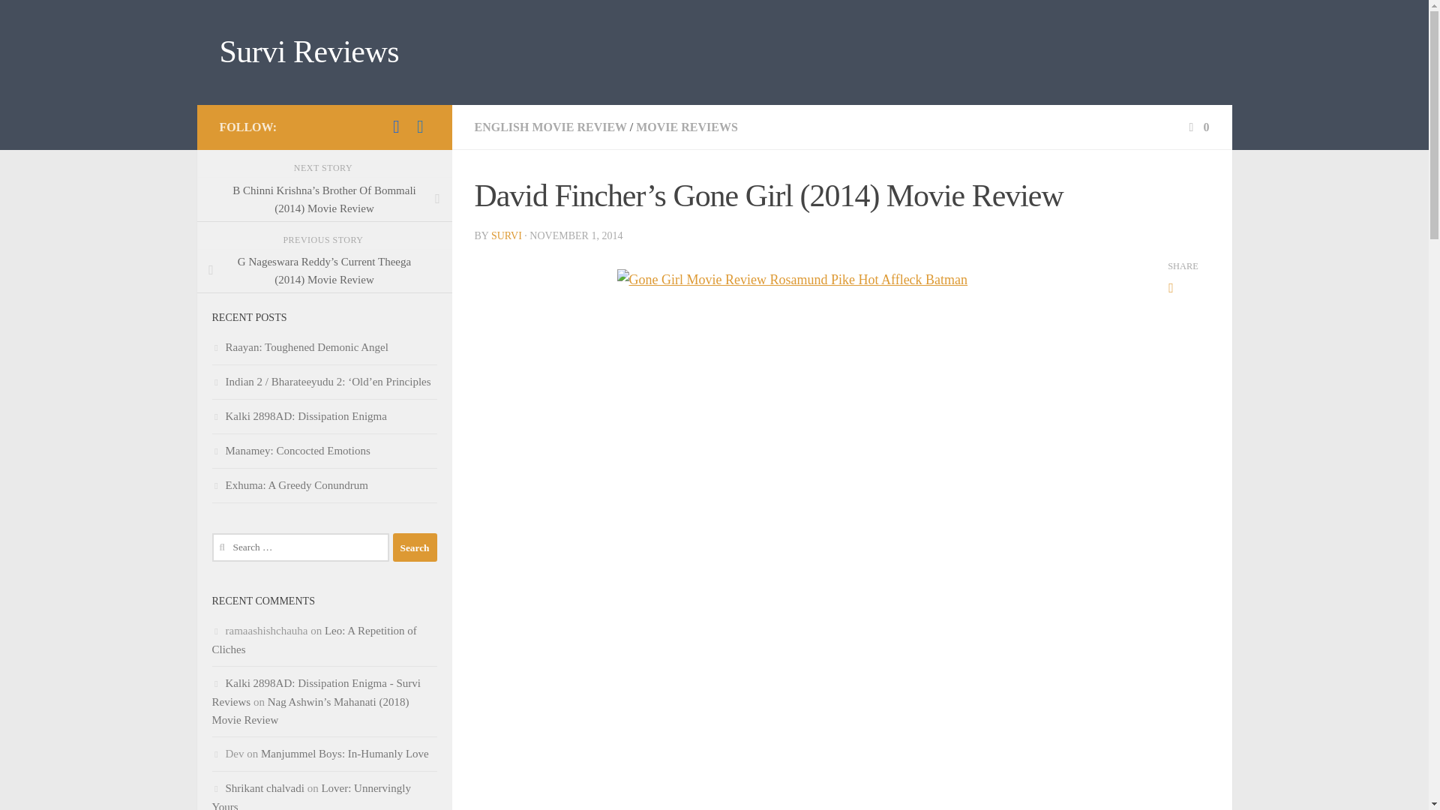 The height and width of the screenshot is (810, 1440). I want to click on Posts by survi, so click(505, 235).